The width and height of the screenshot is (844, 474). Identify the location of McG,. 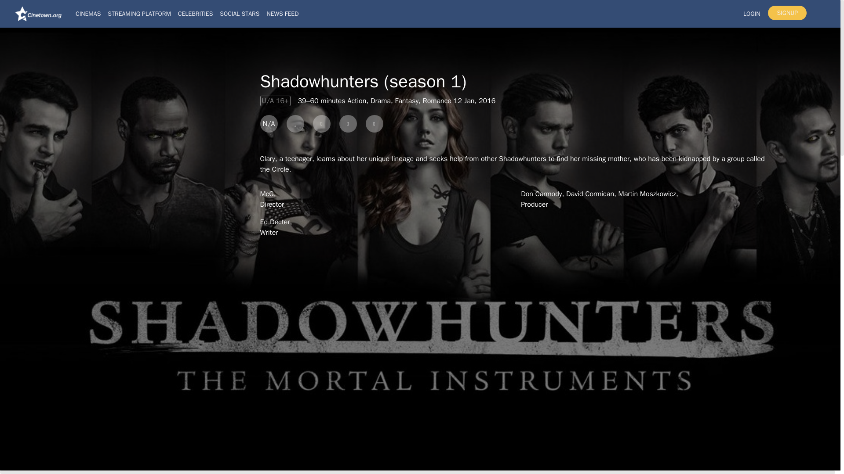
(268, 194).